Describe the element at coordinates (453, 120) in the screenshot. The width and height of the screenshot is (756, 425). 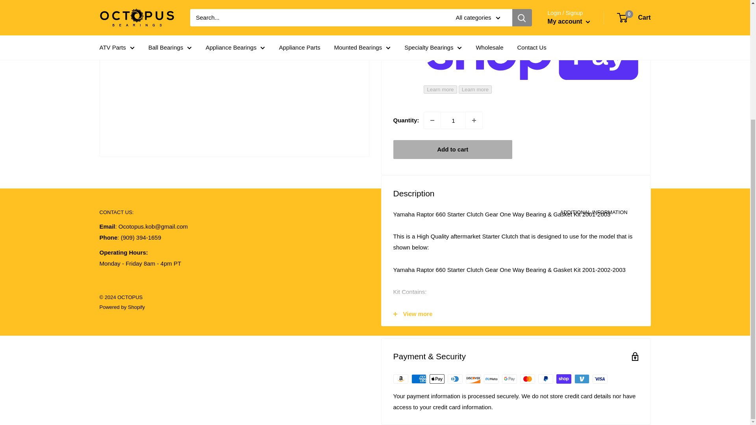
I see `1` at that location.